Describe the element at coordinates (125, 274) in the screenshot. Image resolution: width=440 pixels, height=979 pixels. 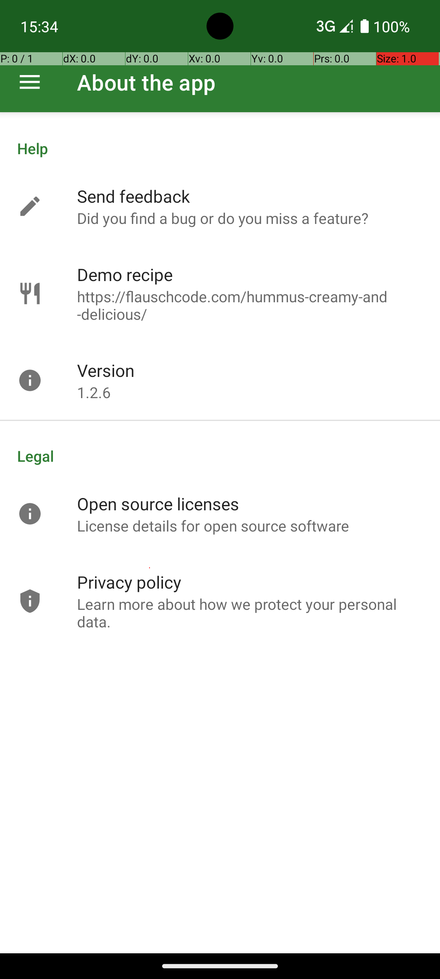
I see `Demo recipe` at that location.